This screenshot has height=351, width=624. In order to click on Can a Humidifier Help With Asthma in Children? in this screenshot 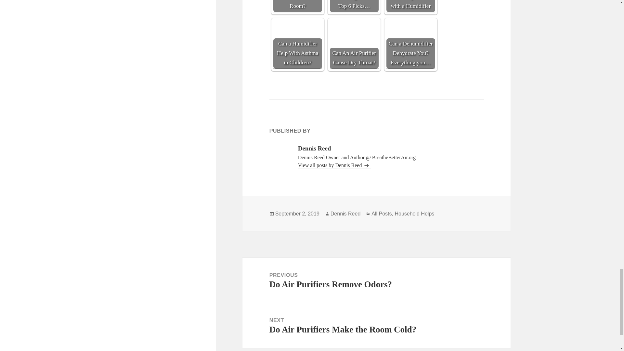, I will do `click(335, 165)`.